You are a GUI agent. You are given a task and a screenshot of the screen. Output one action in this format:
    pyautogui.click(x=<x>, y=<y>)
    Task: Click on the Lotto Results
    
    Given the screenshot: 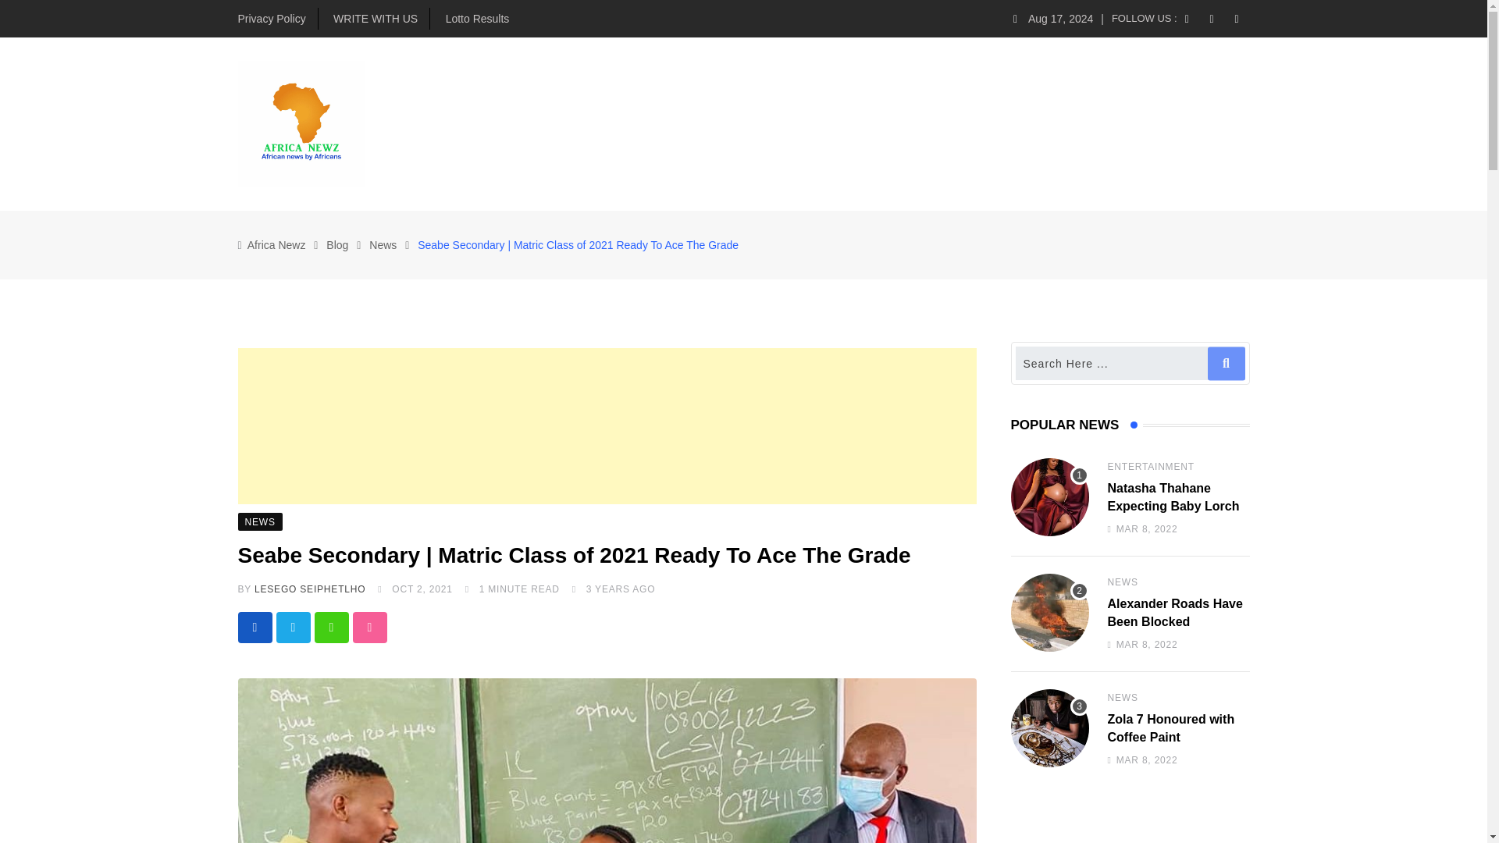 What is the action you would take?
    pyautogui.click(x=477, y=19)
    